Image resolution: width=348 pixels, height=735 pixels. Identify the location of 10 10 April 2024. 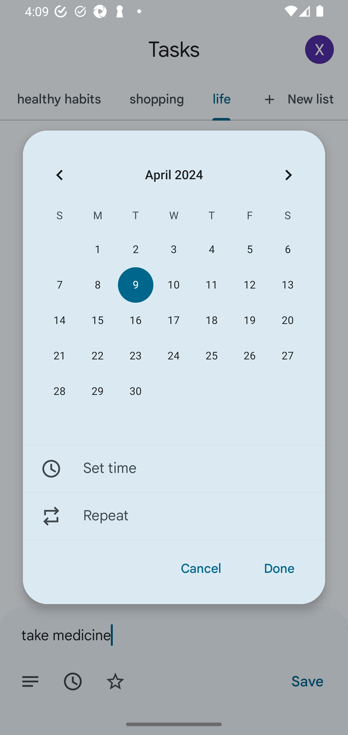
(173, 285).